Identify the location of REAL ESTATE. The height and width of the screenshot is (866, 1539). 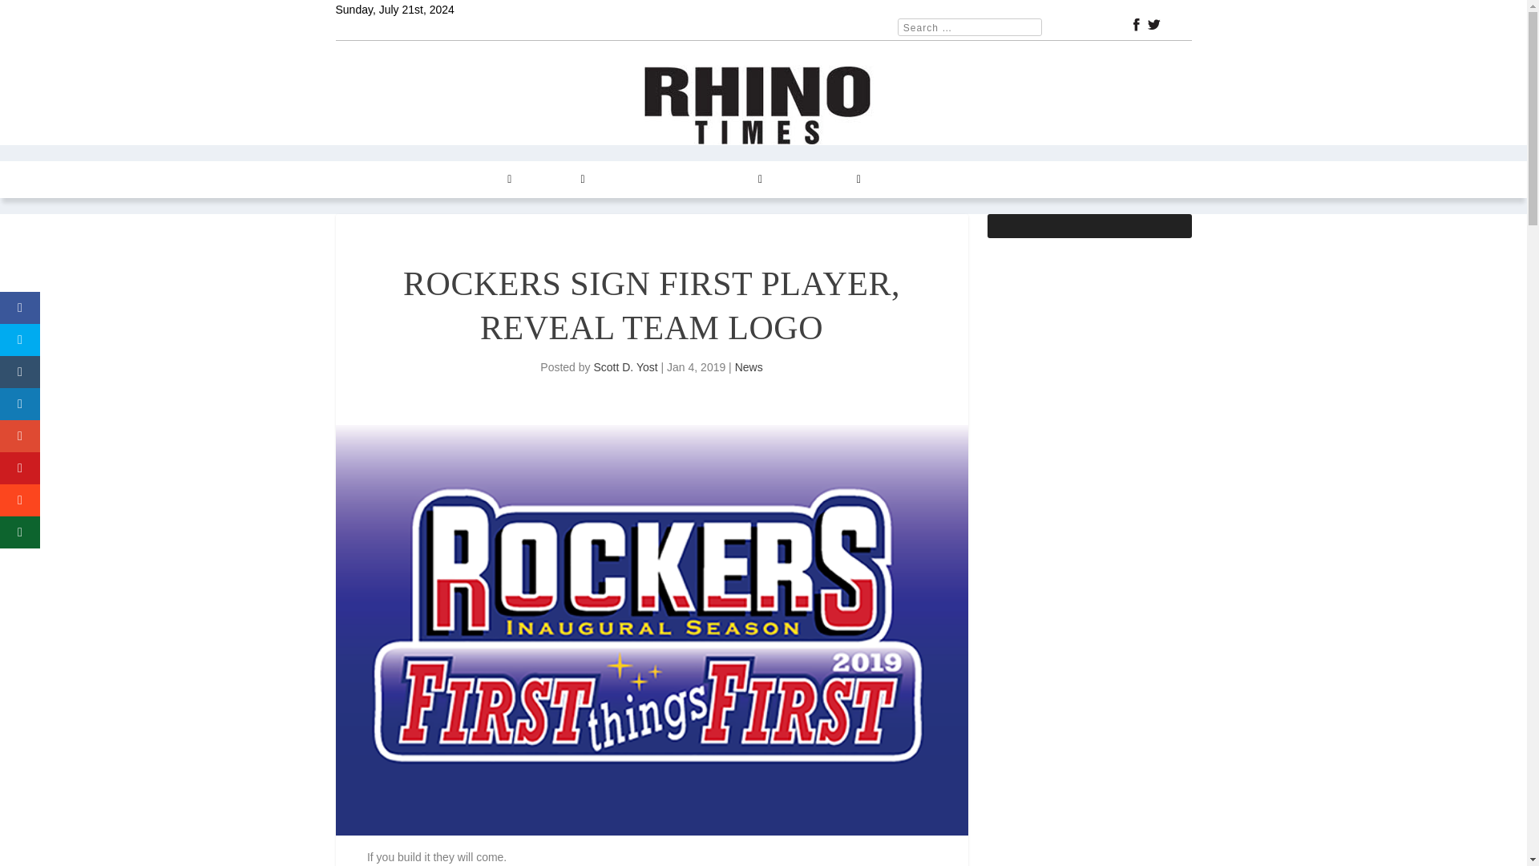
(640, 180).